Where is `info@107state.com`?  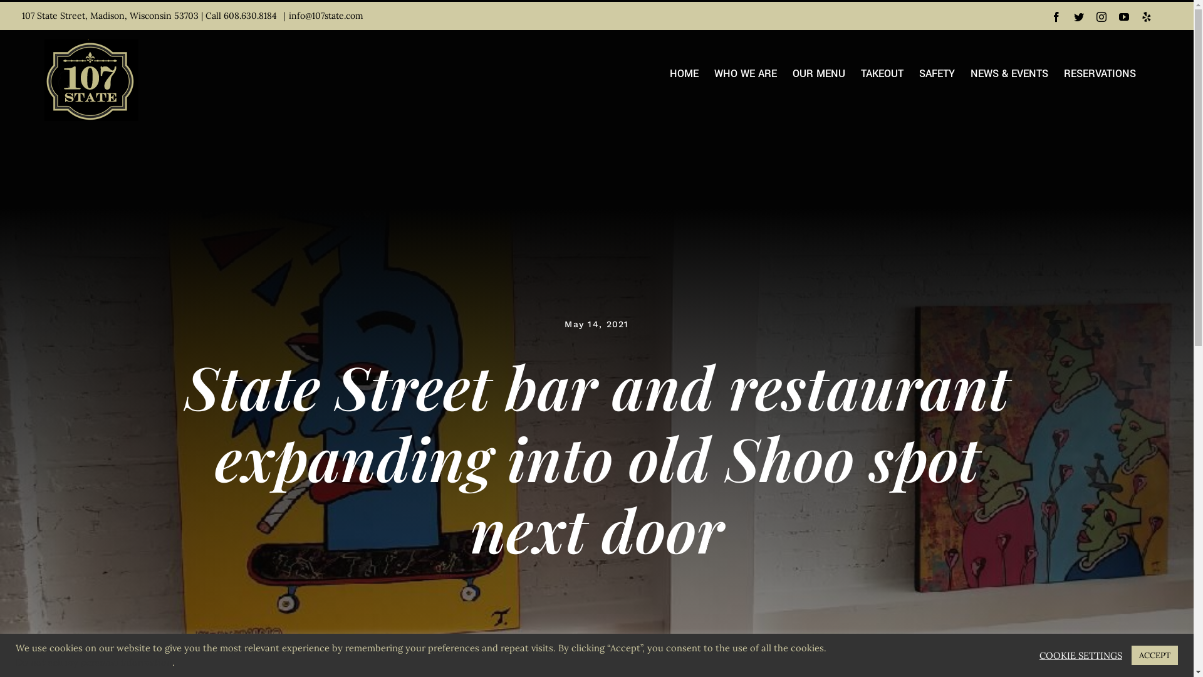 info@107state.com is located at coordinates (326, 16).